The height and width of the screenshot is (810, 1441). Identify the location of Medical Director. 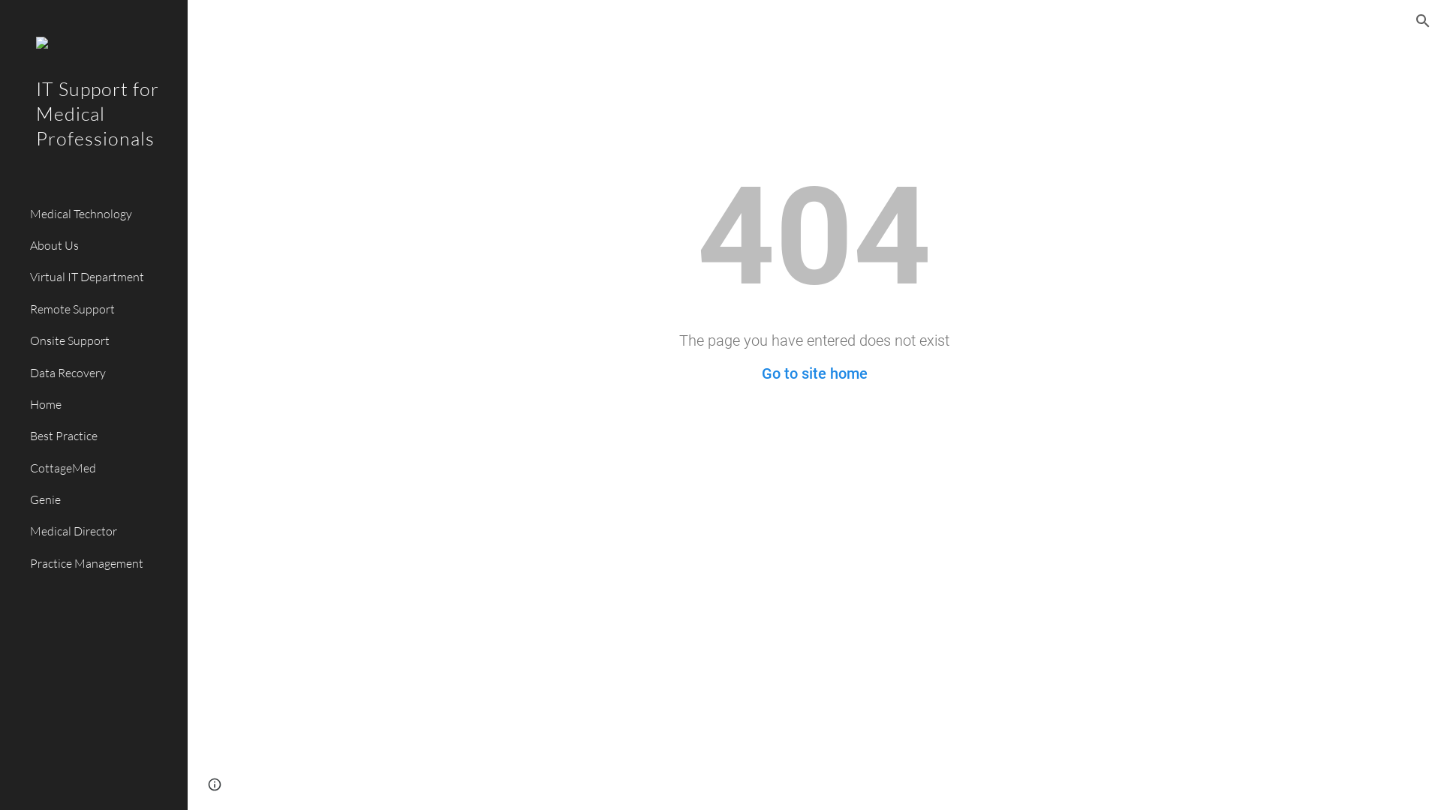
(103, 532).